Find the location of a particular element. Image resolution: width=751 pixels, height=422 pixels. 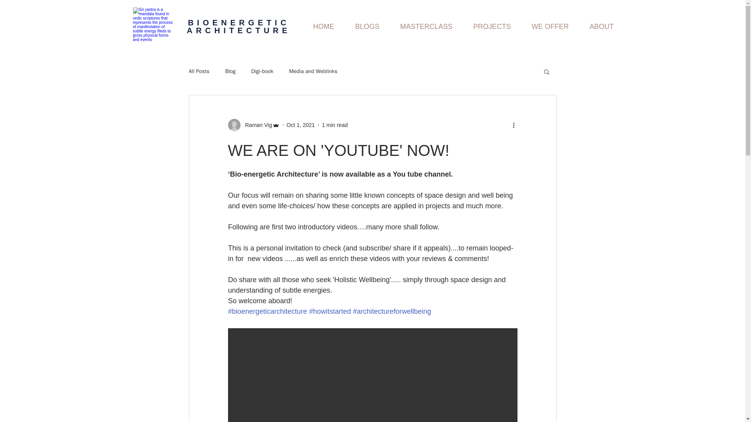

All Posts is located at coordinates (199, 71).